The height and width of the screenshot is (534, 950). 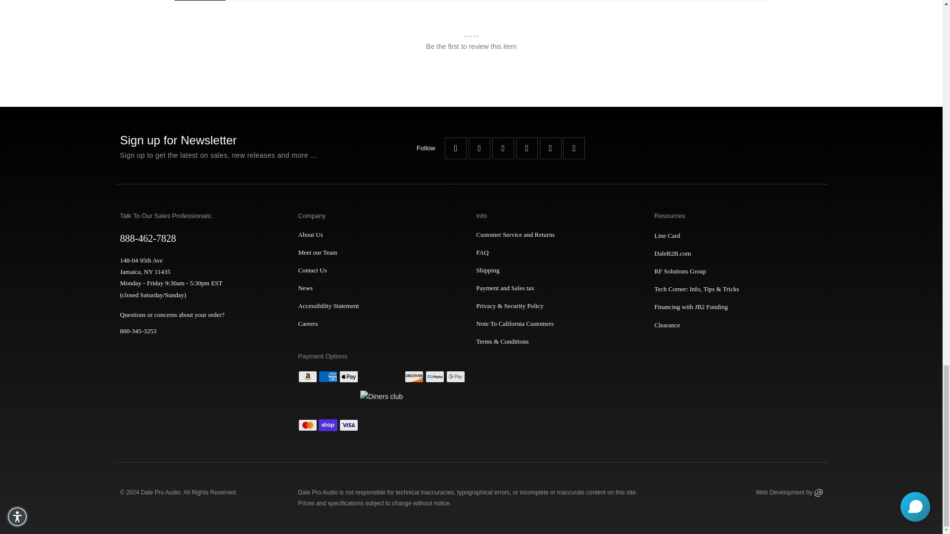 What do you see at coordinates (526, 148) in the screenshot?
I see `Dale Pro Audio on Pinterest` at bounding box center [526, 148].